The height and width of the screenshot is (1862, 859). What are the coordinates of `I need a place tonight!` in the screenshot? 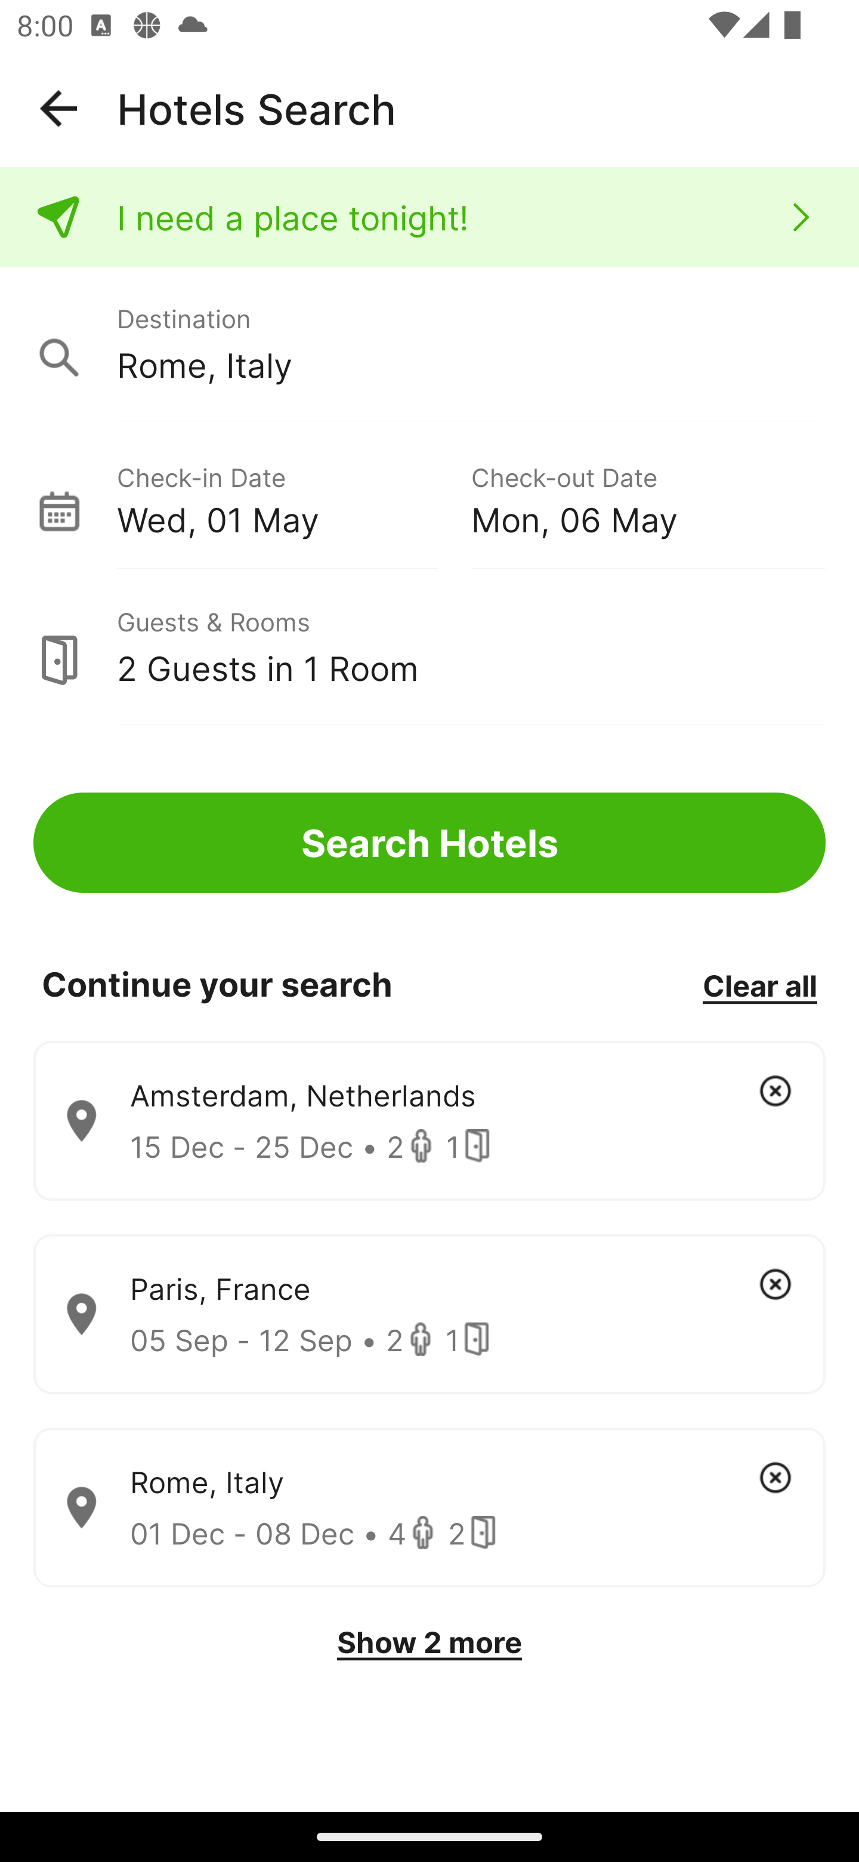 It's located at (429, 217).